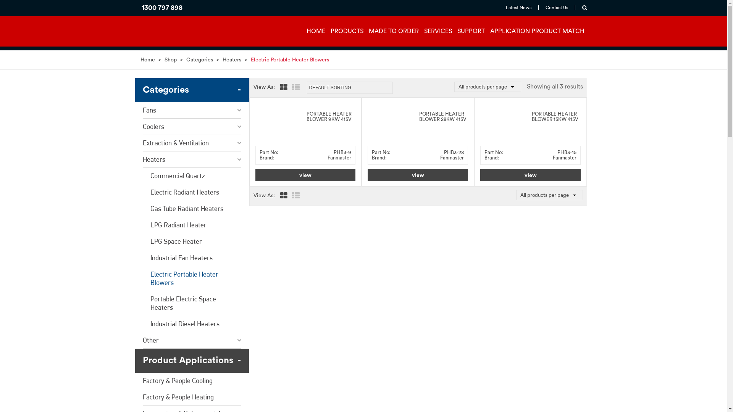 The width and height of the screenshot is (733, 412). What do you see at coordinates (192, 111) in the screenshot?
I see `Fans` at bounding box center [192, 111].